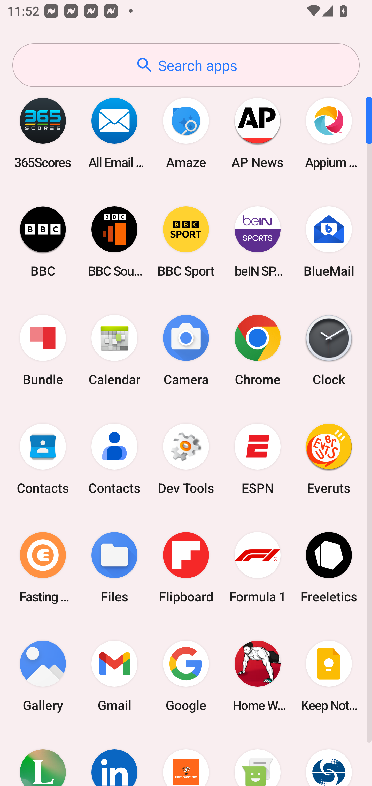  What do you see at coordinates (257, 676) in the screenshot?
I see `Home Workout` at bounding box center [257, 676].